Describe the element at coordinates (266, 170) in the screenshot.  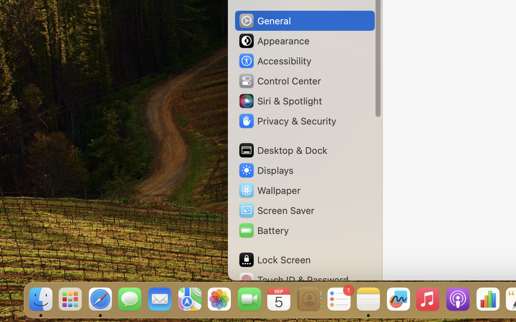
I see `Displays` at that location.